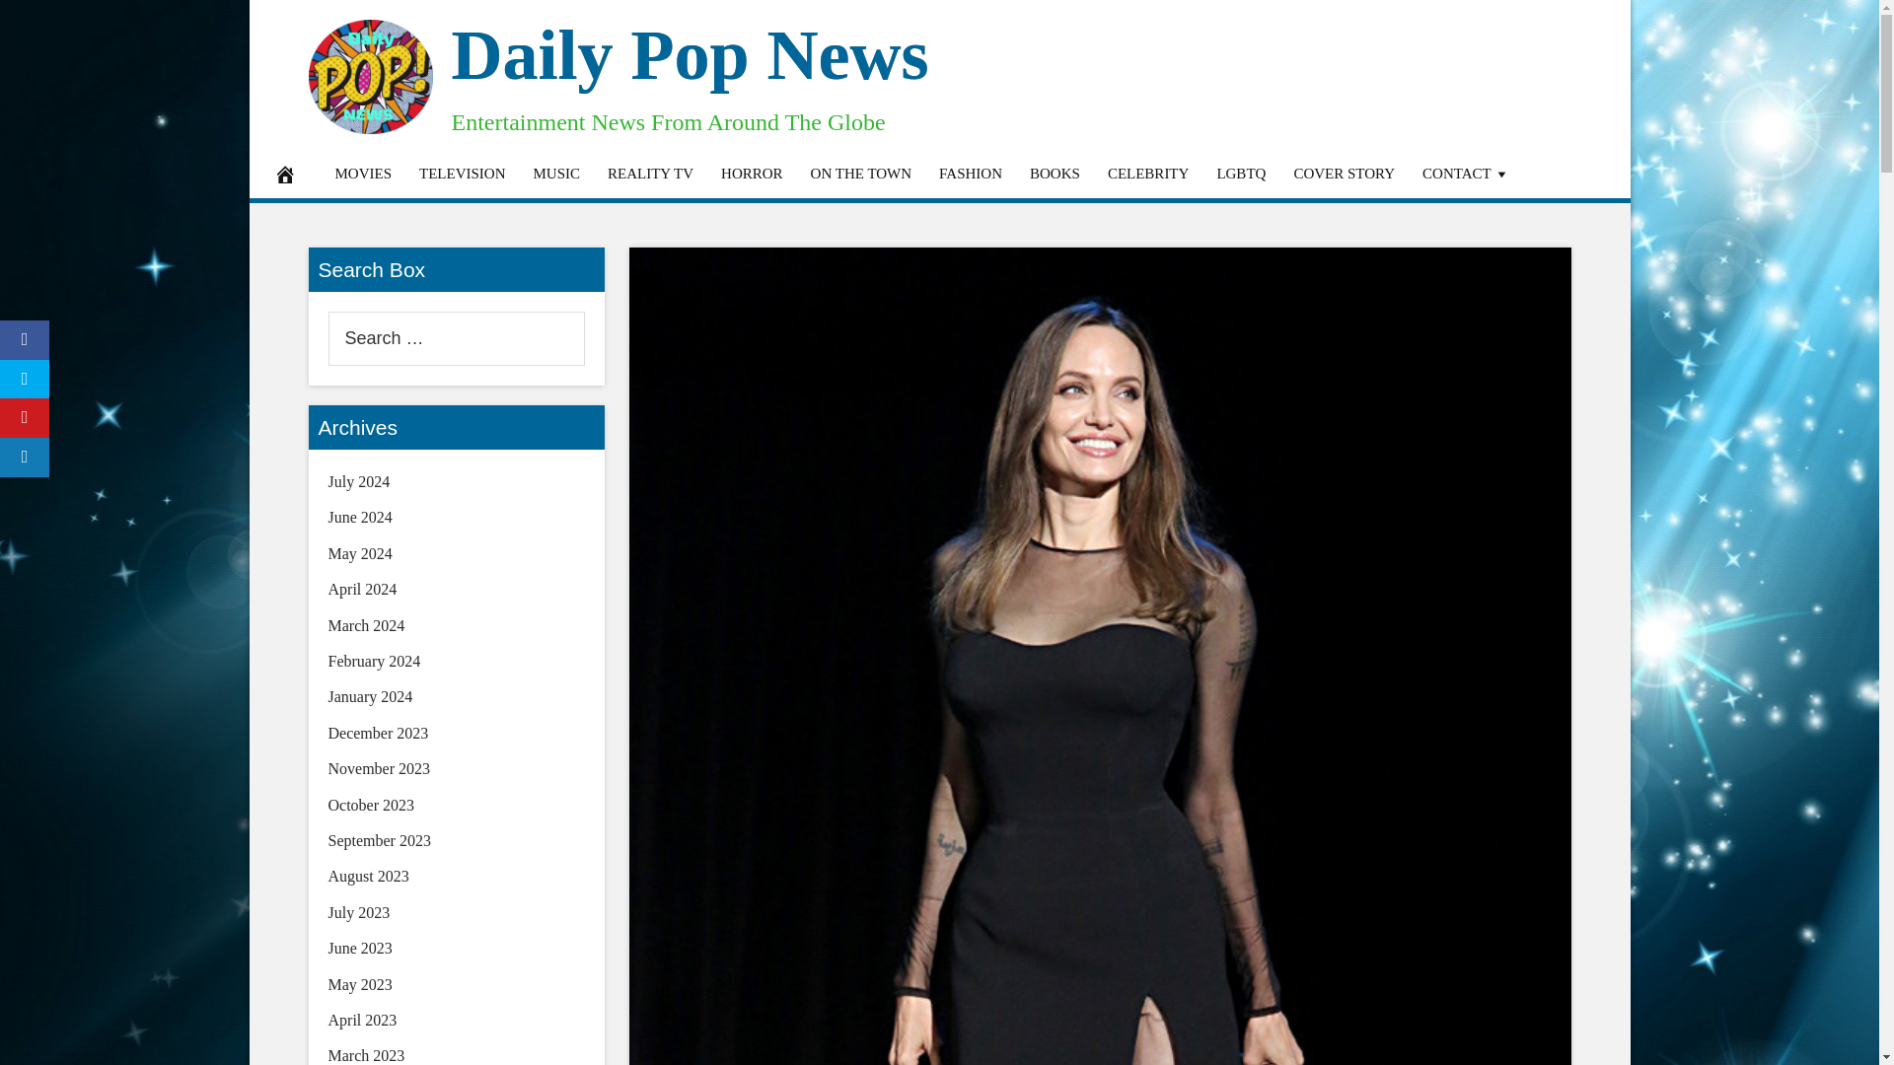 This screenshot has height=1065, width=1894. What do you see at coordinates (1241, 174) in the screenshot?
I see `LGBTQ` at bounding box center [1241, 174].